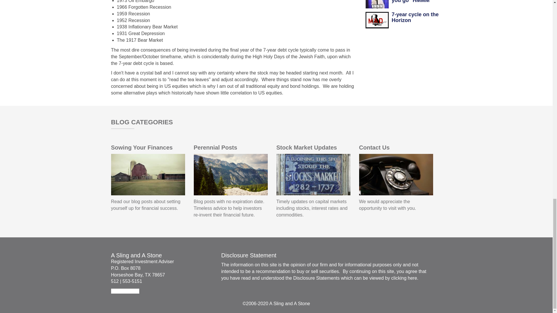 This screenshot has width=557, height=313. I want to click on farm1 pic, so click(148, 174).